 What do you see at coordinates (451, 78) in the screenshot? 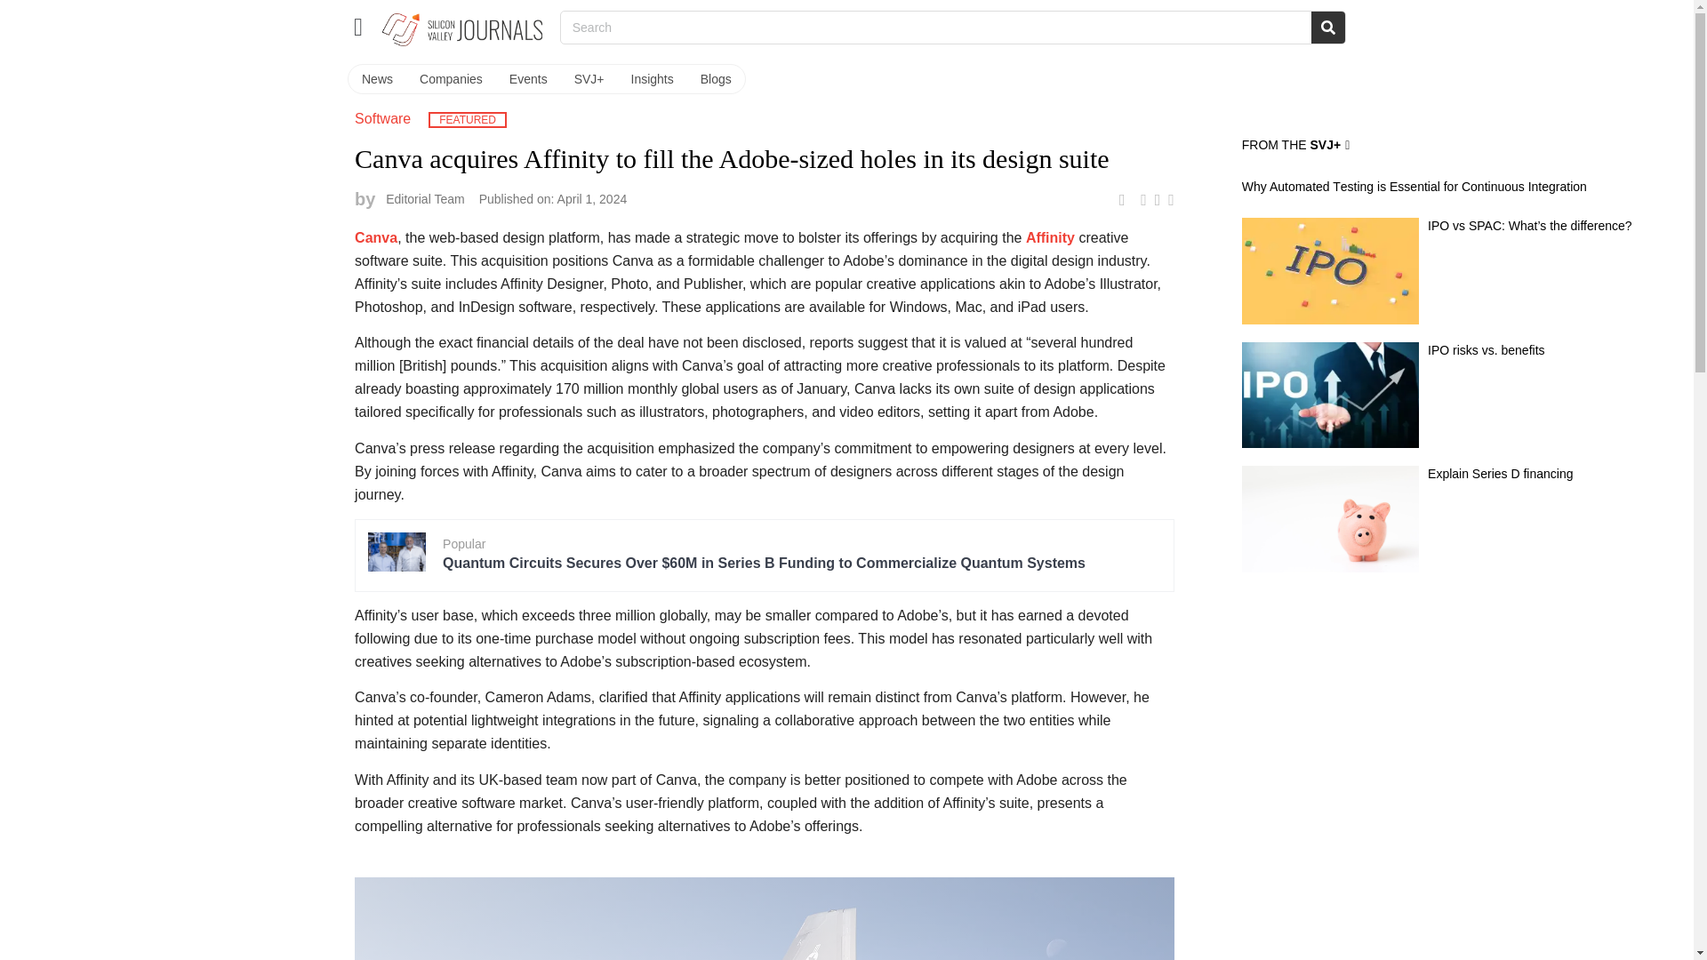
I see `Companies` at bounding box center [451, 78].